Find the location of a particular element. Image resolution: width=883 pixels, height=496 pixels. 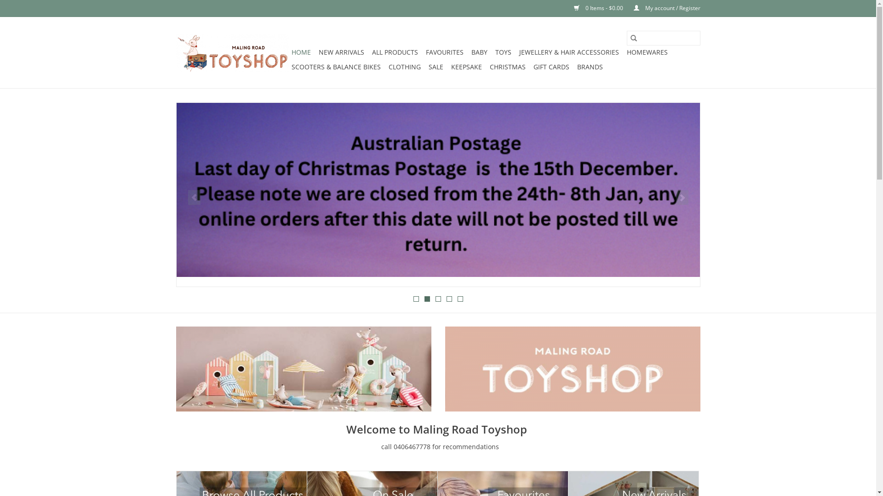

Maling Road Toyshop is located at coordinates (232, 52).